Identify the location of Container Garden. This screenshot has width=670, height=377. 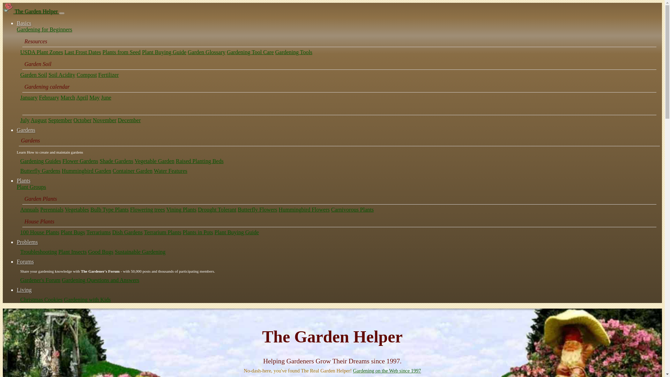
(133, 170).